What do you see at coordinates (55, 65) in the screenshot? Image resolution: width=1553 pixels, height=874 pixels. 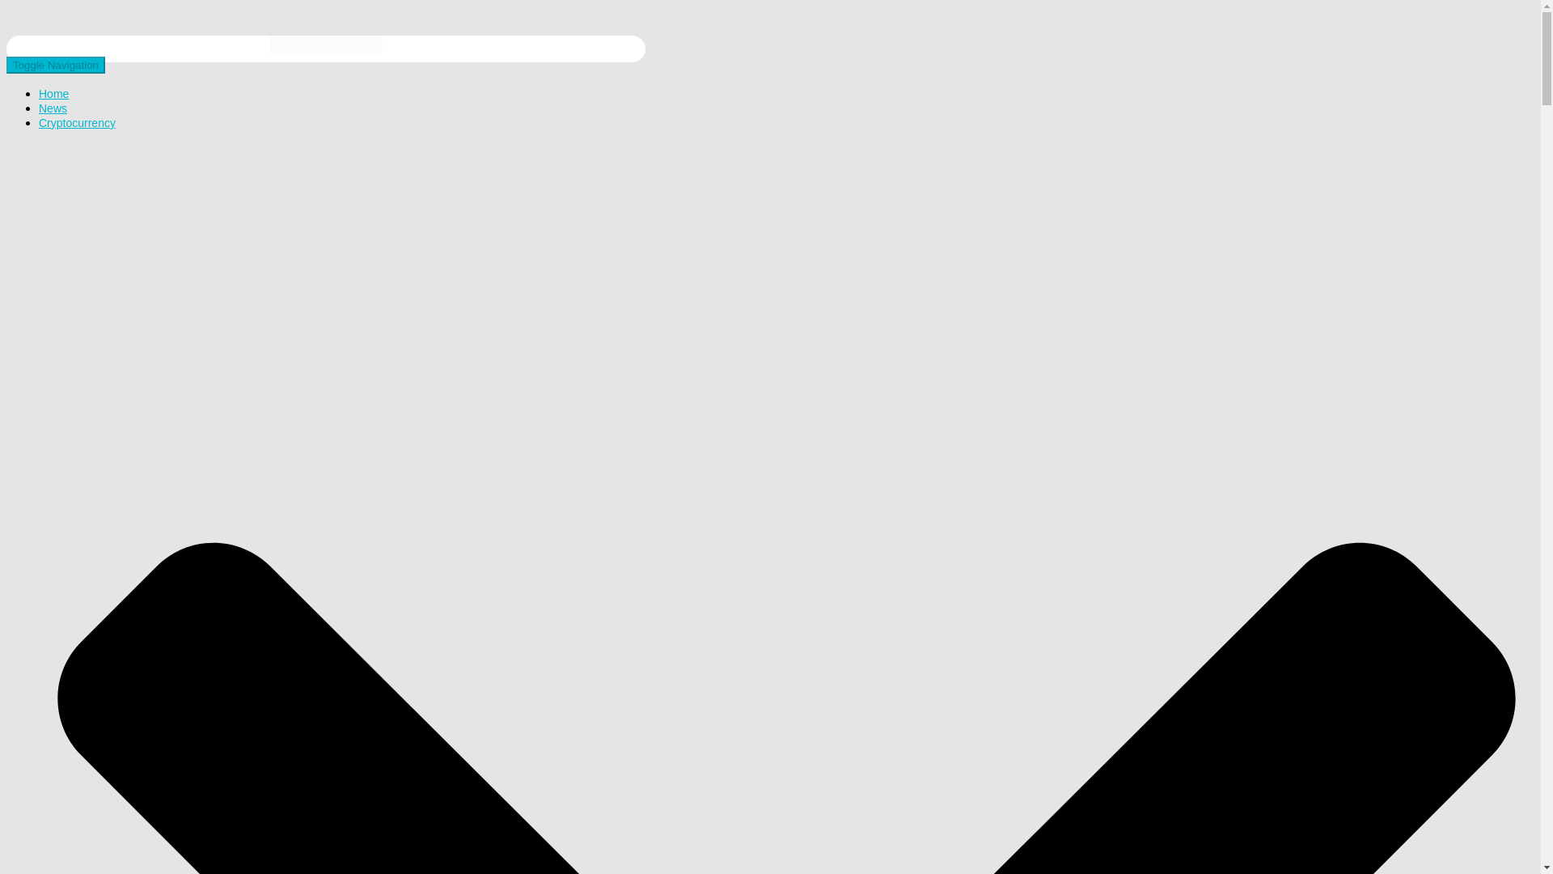 I see `Toggle Navigation` at bounding box center [55, 65].